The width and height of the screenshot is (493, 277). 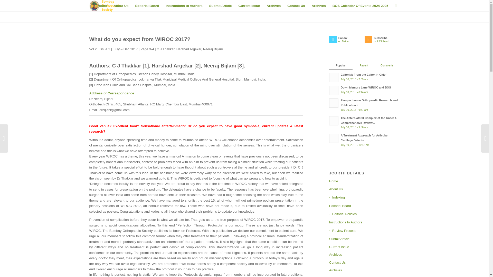 I want to click on Perspective on Orthopaedic Research and Publication in India, so click(x=220, y=6).